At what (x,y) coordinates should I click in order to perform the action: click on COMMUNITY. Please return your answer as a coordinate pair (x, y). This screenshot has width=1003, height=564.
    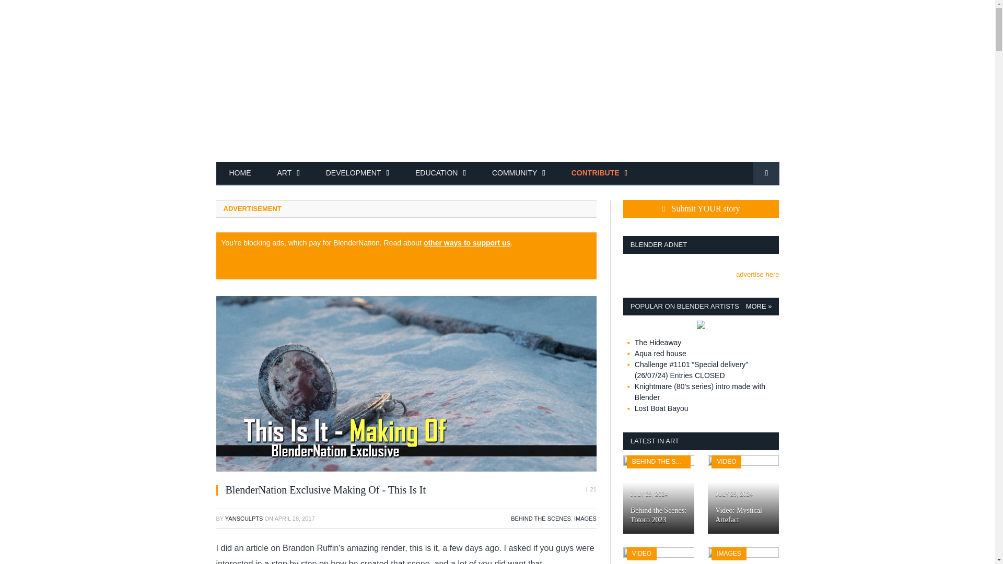
    Looking at the image, I should click on (519, 173).